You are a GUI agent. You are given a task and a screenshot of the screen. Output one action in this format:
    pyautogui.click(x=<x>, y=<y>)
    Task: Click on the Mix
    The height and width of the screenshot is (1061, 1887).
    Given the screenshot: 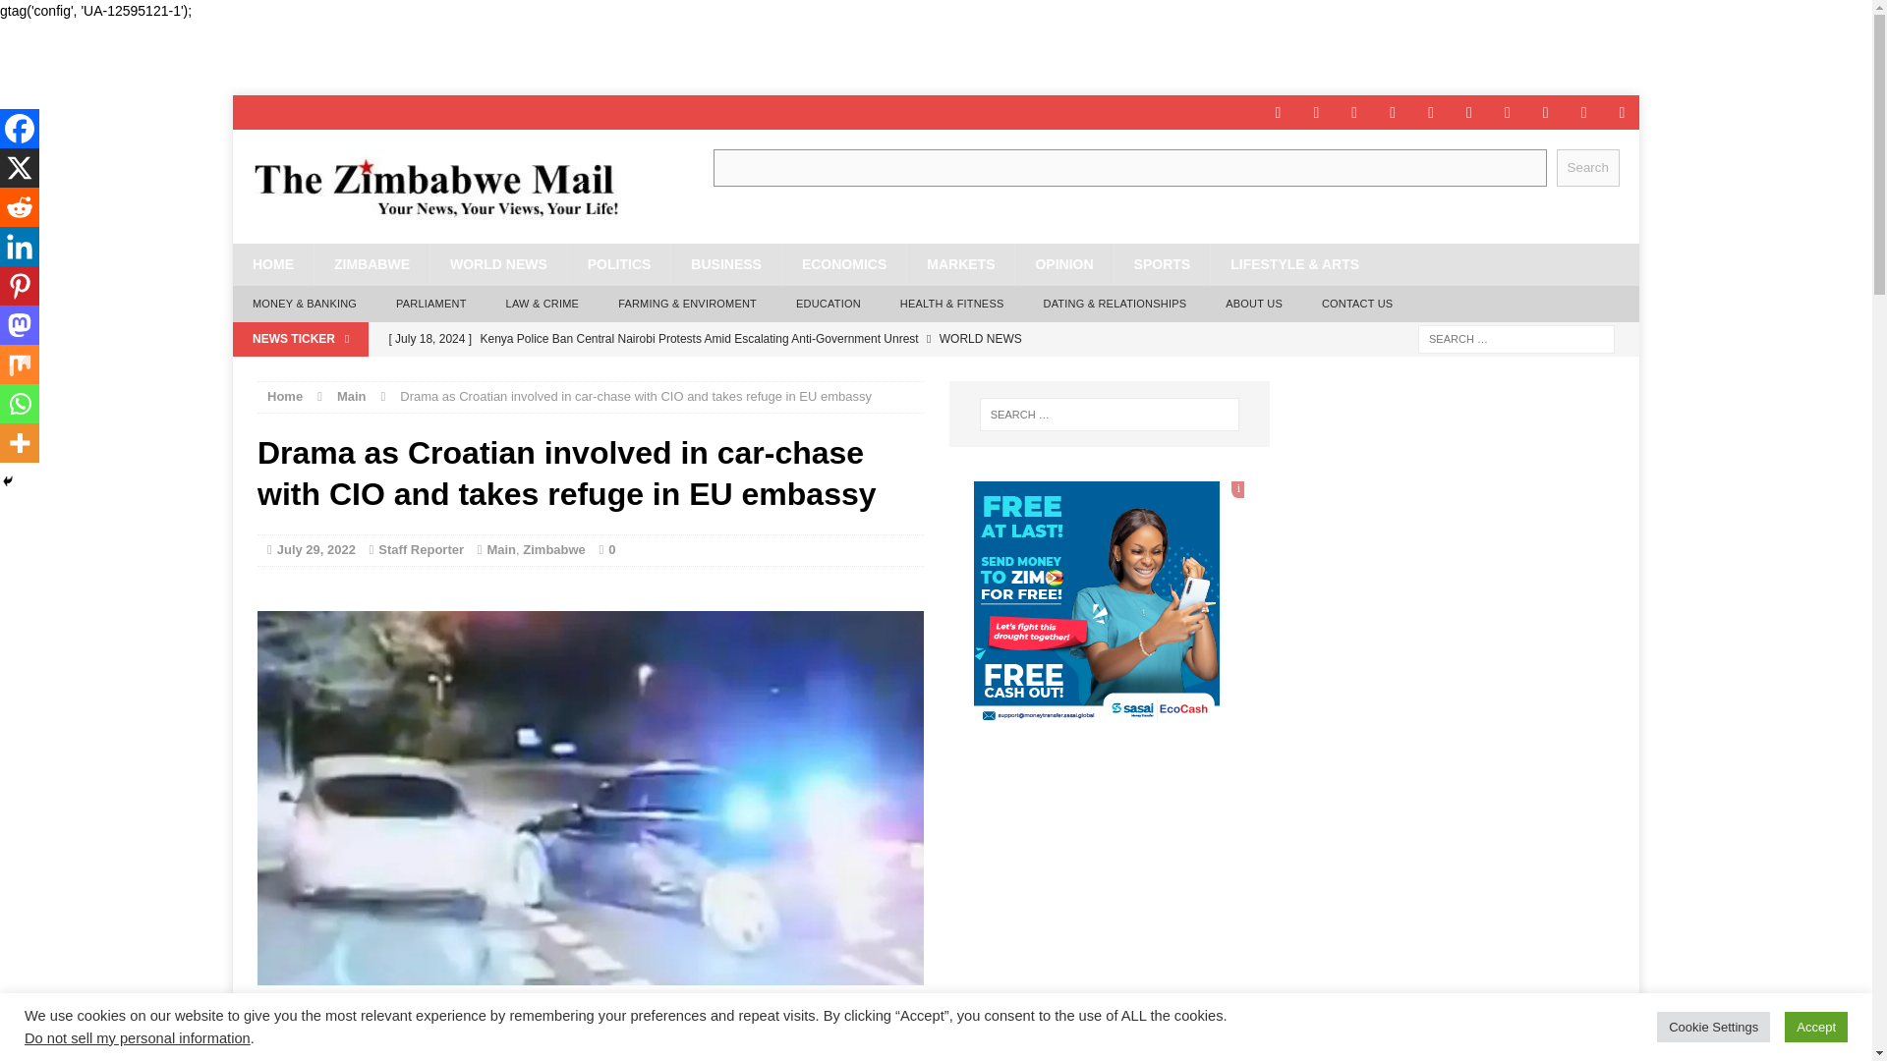 What is the action you would take?
    pyautogui.click(x=506, y=1047)
    